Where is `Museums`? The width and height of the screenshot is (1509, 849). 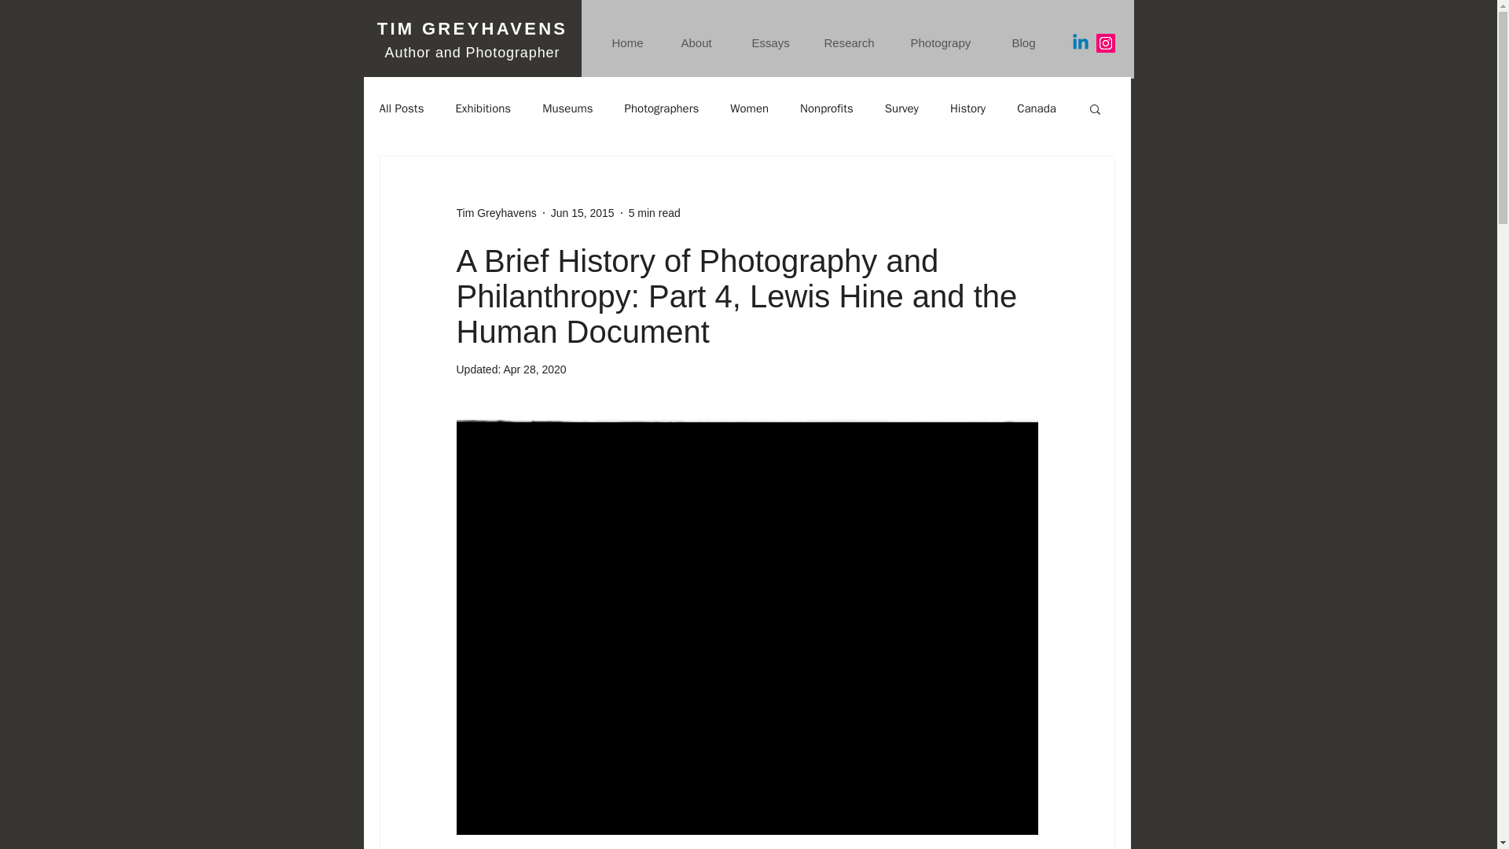
Museums is located at coordinates (567, 108).